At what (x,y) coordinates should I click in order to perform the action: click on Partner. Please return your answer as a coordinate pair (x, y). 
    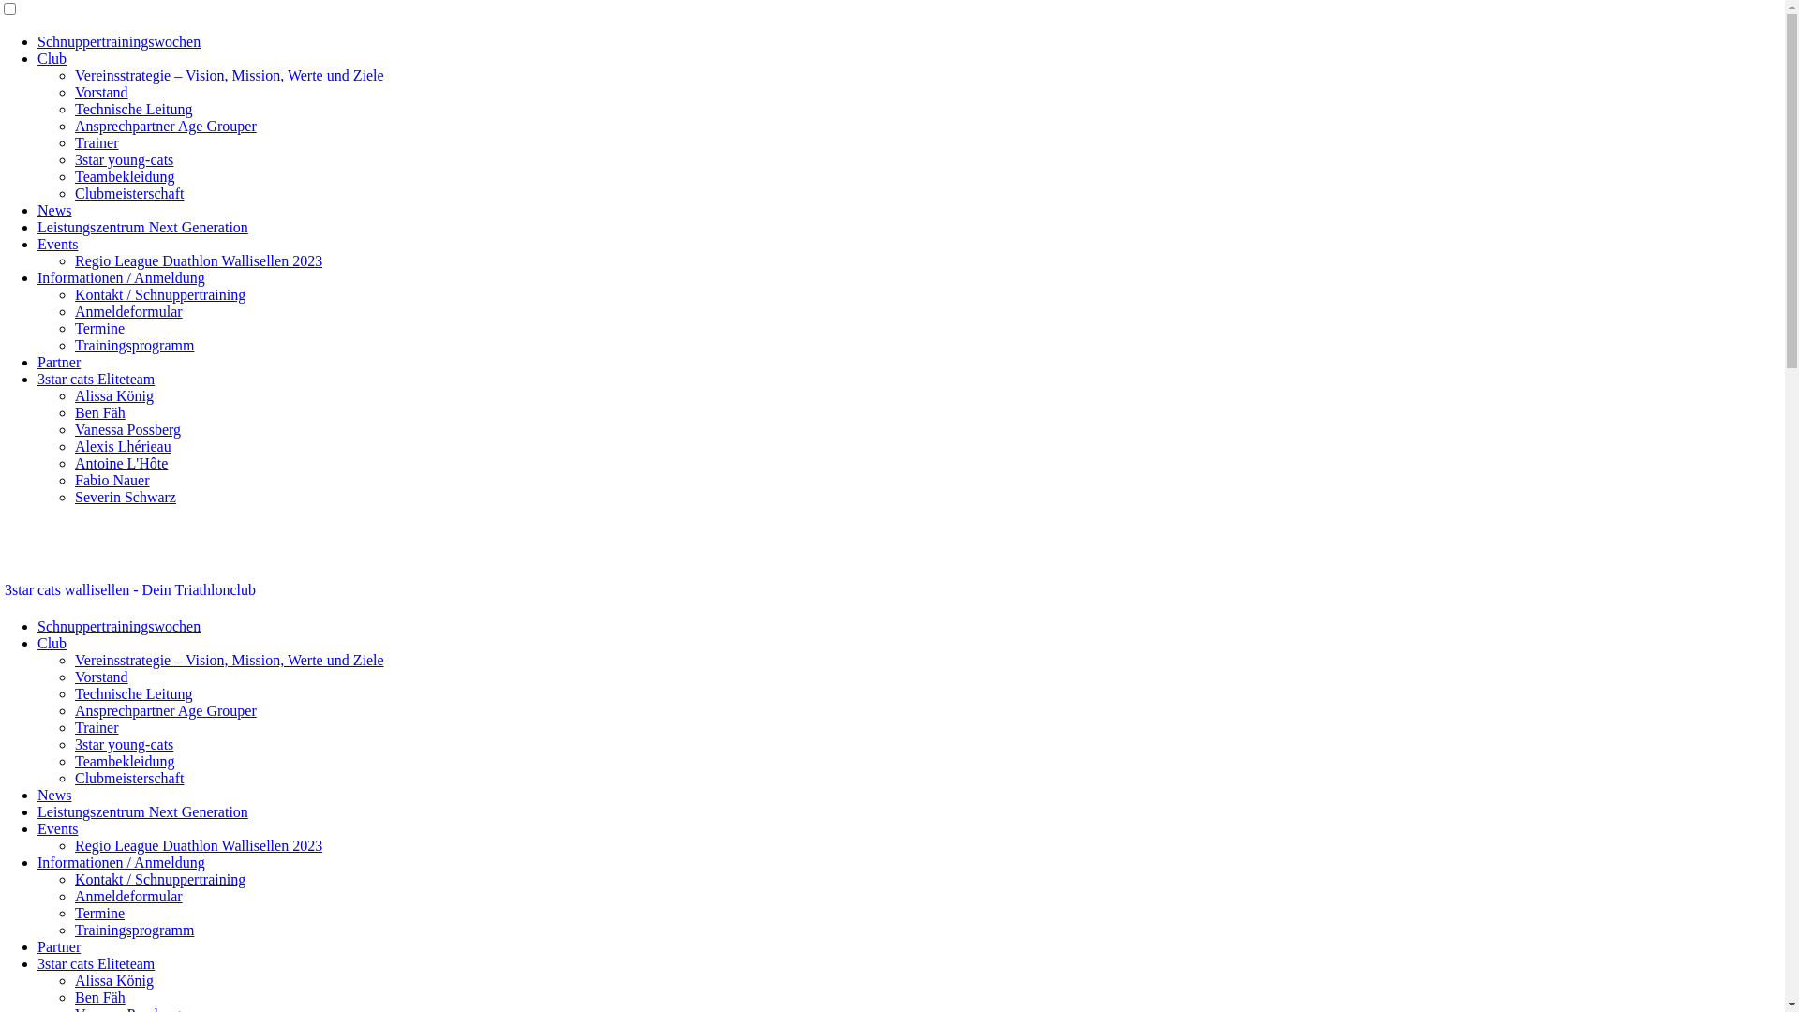
    Looking at the image, I should click on (59, 946).